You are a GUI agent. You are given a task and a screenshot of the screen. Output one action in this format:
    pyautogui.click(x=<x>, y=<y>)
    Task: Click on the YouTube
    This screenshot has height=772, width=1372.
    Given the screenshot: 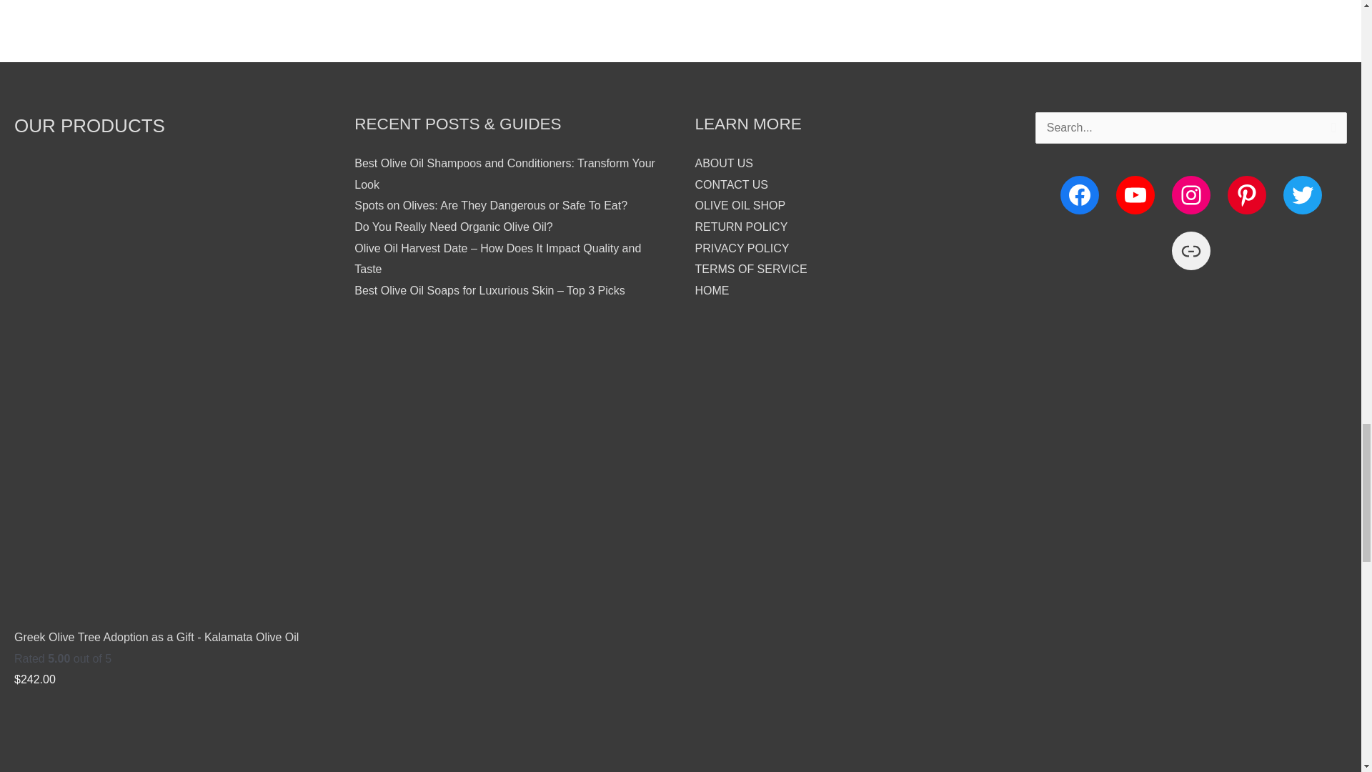 What is the action you would take?
    pyautogui.click(x=1135, y=195)
    